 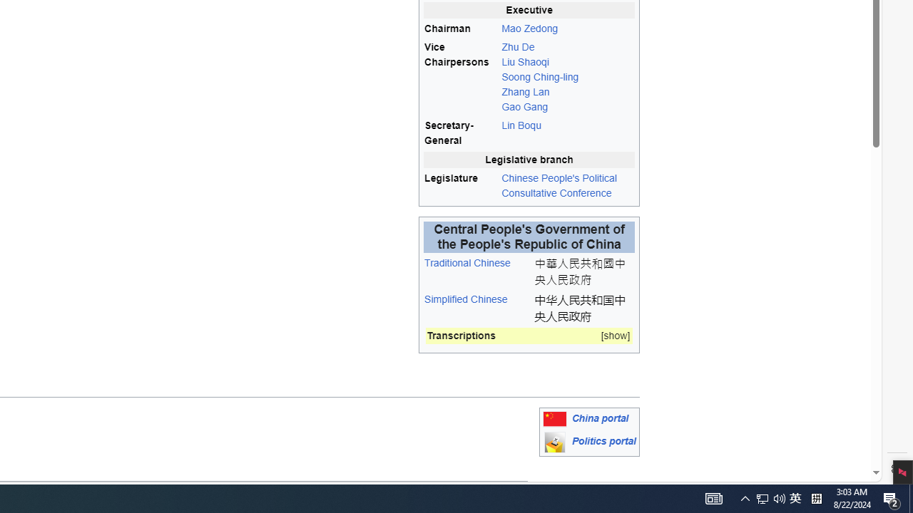 What do you see at coordinates (568, 185) in the screenshot?
I see `Chinese People's Political Consultative Conference` at bounding box center [568, 185].